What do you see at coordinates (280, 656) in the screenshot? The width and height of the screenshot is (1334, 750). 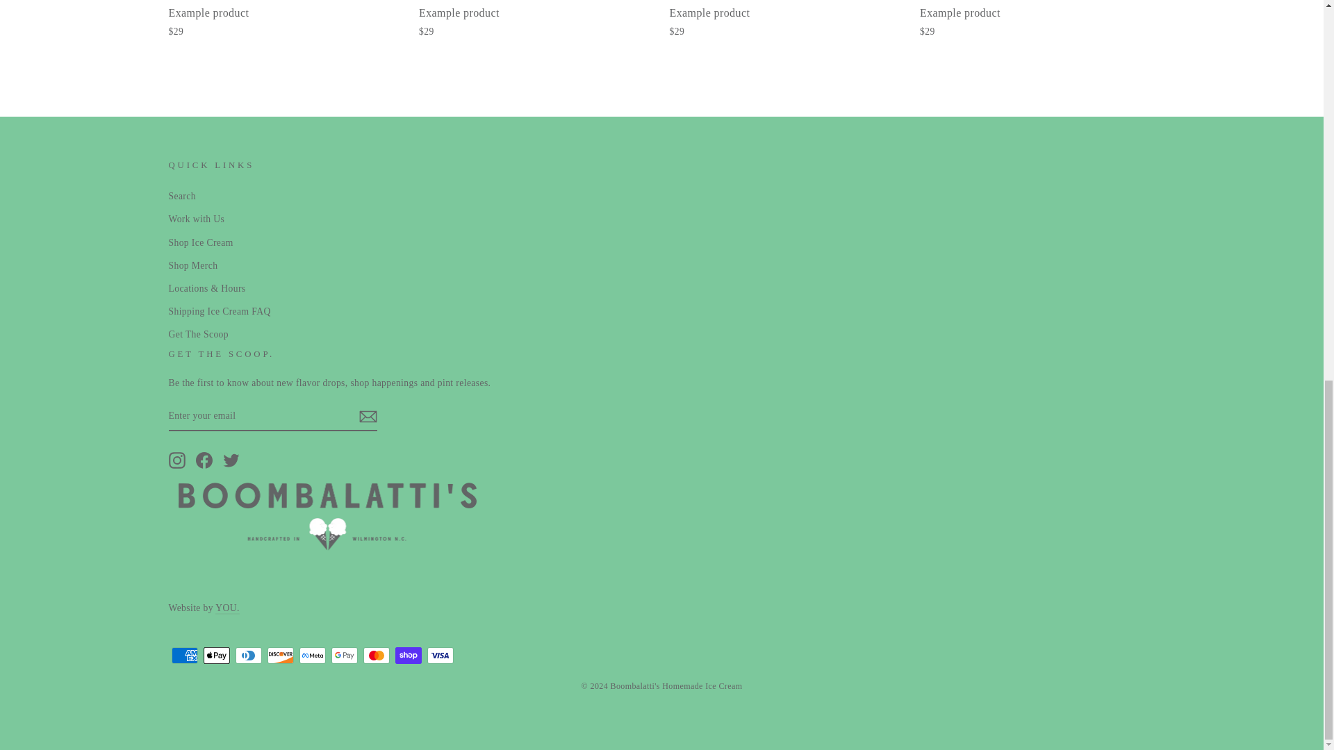 I see `Discover` at bounding box center [280, 656].